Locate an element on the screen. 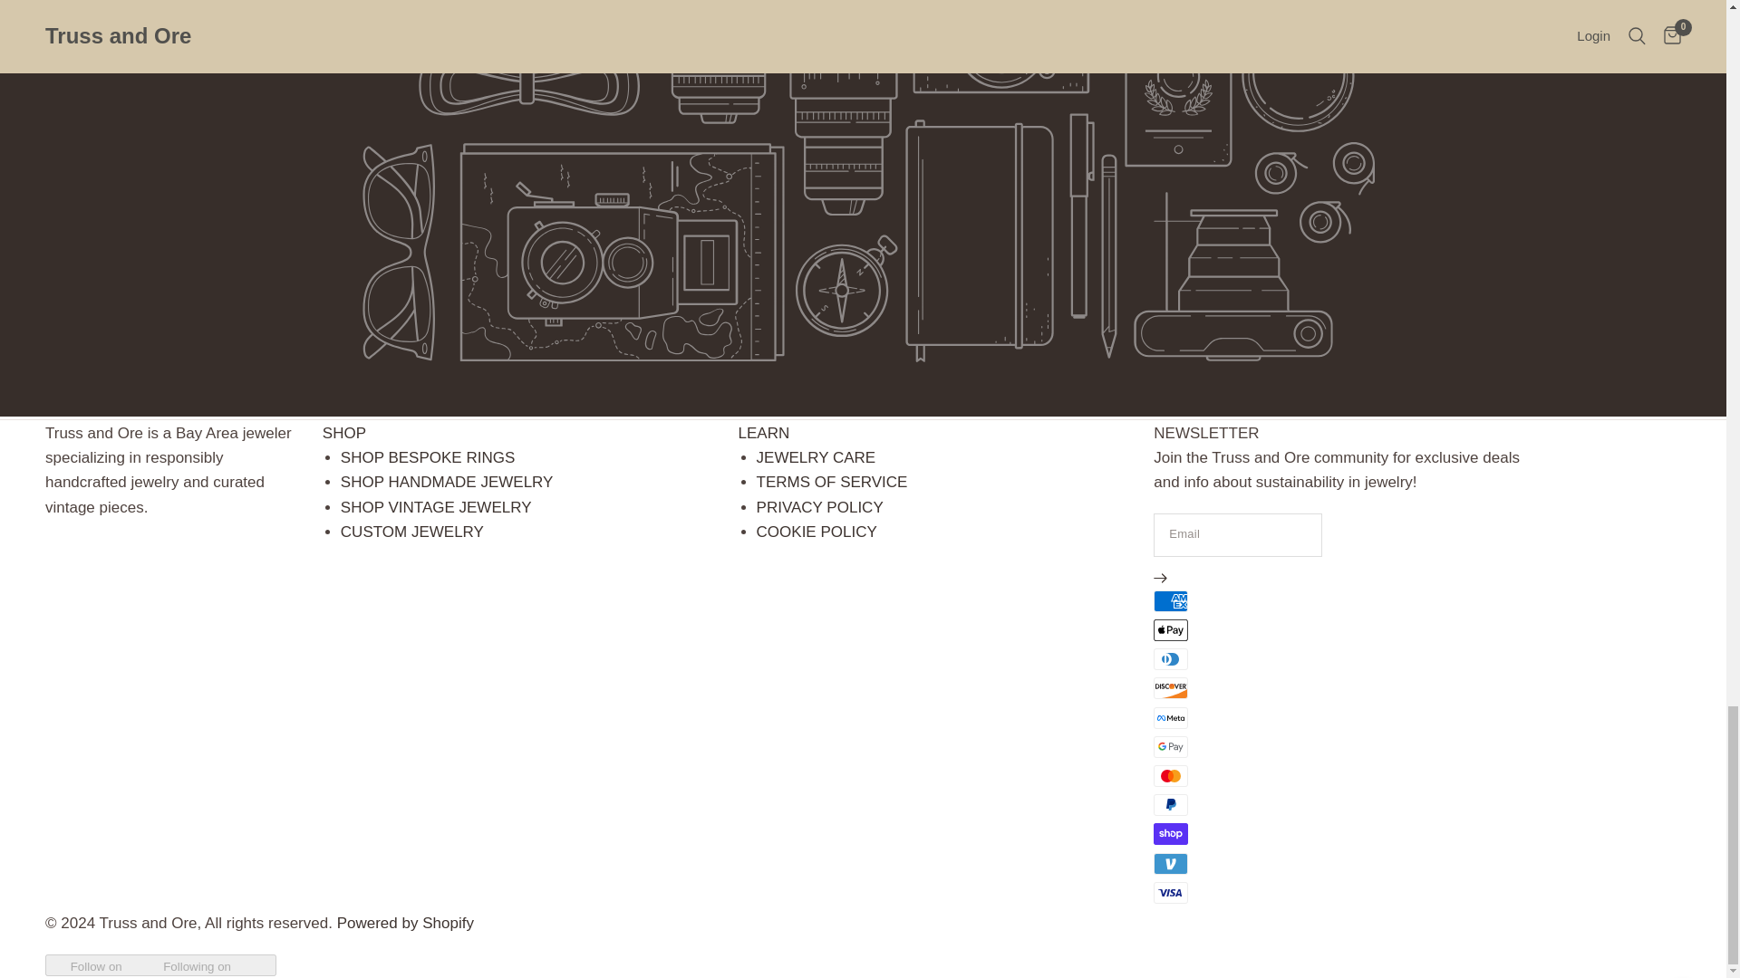 The height and width of the screenshot is (978, 1740). SHOP is located at coordinates (343, 433).